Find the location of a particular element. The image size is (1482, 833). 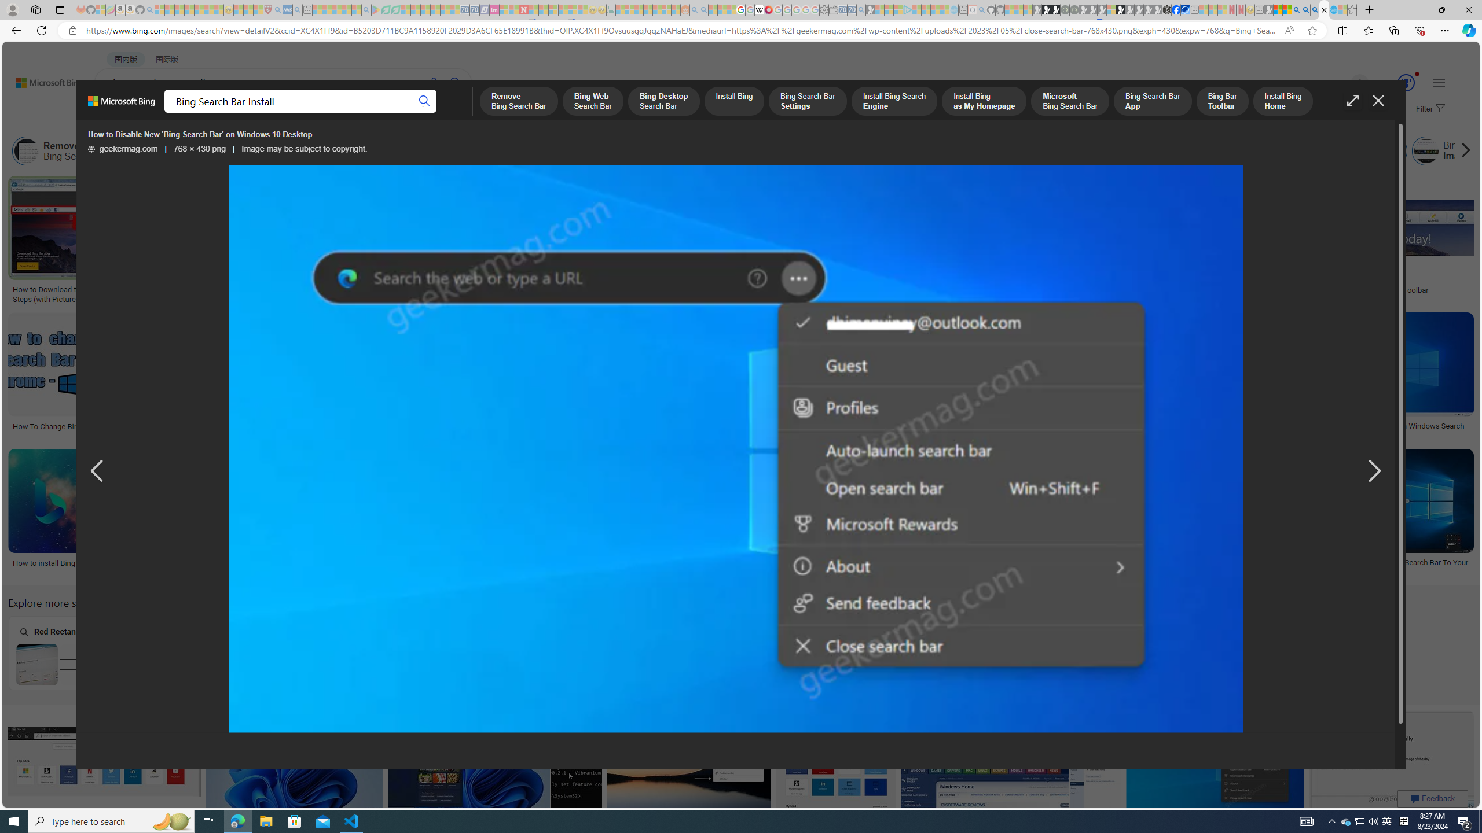

Next image result is located at coordinates (1373, 471).